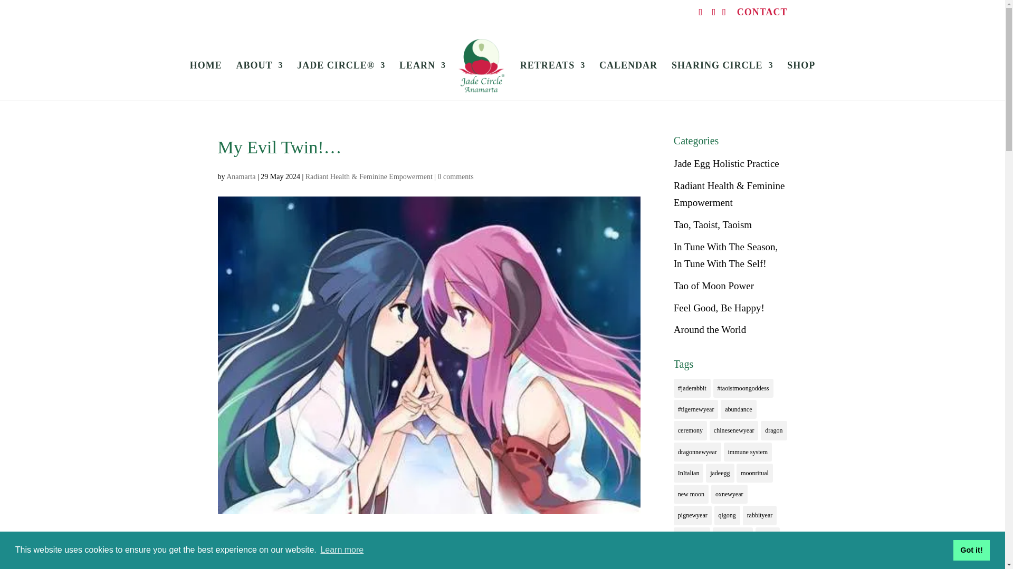  Describe the element at coordinates (260, 81) in the screenshot. I see `ABOUT` at that location.